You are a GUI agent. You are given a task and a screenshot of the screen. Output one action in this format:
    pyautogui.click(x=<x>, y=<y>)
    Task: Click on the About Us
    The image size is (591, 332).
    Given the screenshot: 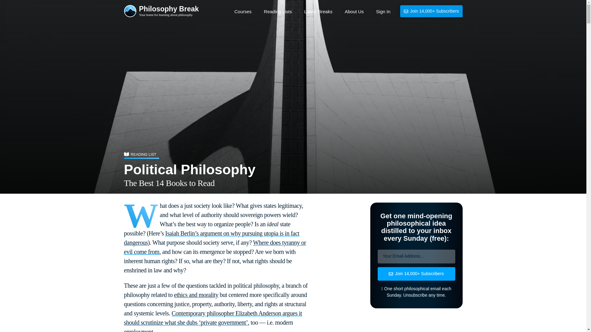 What is the action you would take?
    pyautogui.click(x=318, y=12)
    